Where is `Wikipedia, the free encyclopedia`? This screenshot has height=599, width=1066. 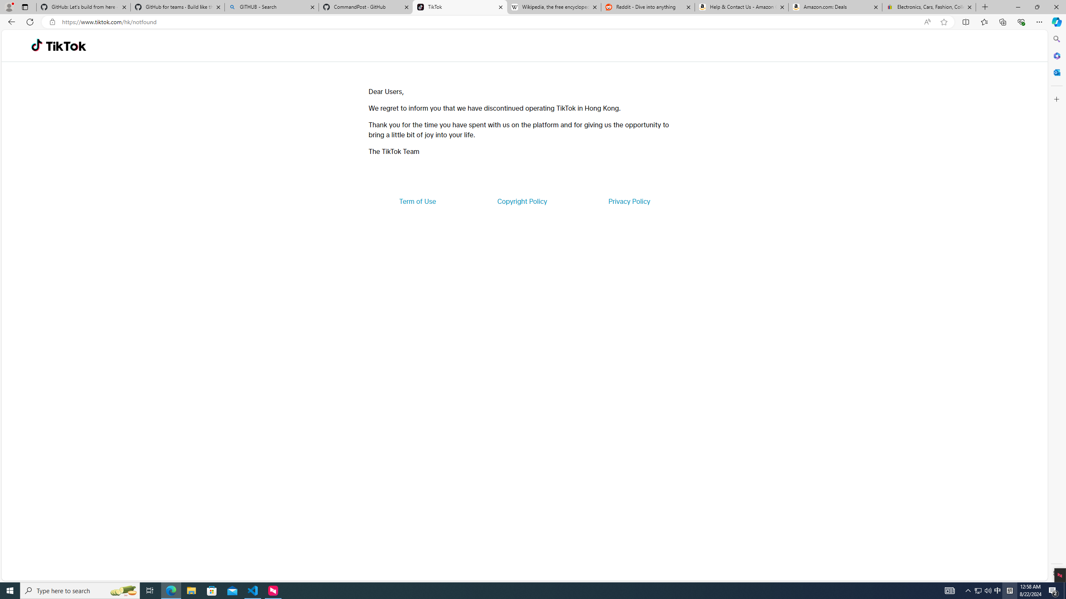 Wikipedia, the free encyclopedia is located at coordinates (554, 7).